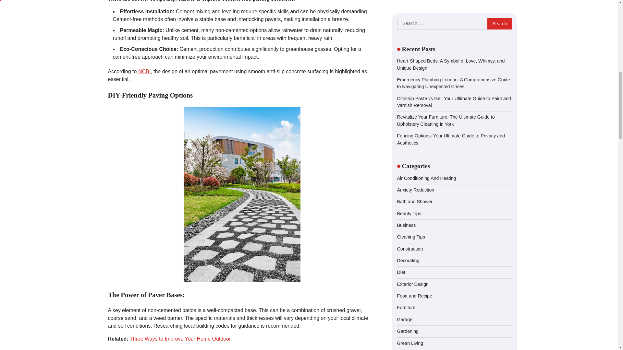 This screenshot has height=350, width=623. I want to click on Three Ways to Improve Your Home Outdoor, so click(180, 339).